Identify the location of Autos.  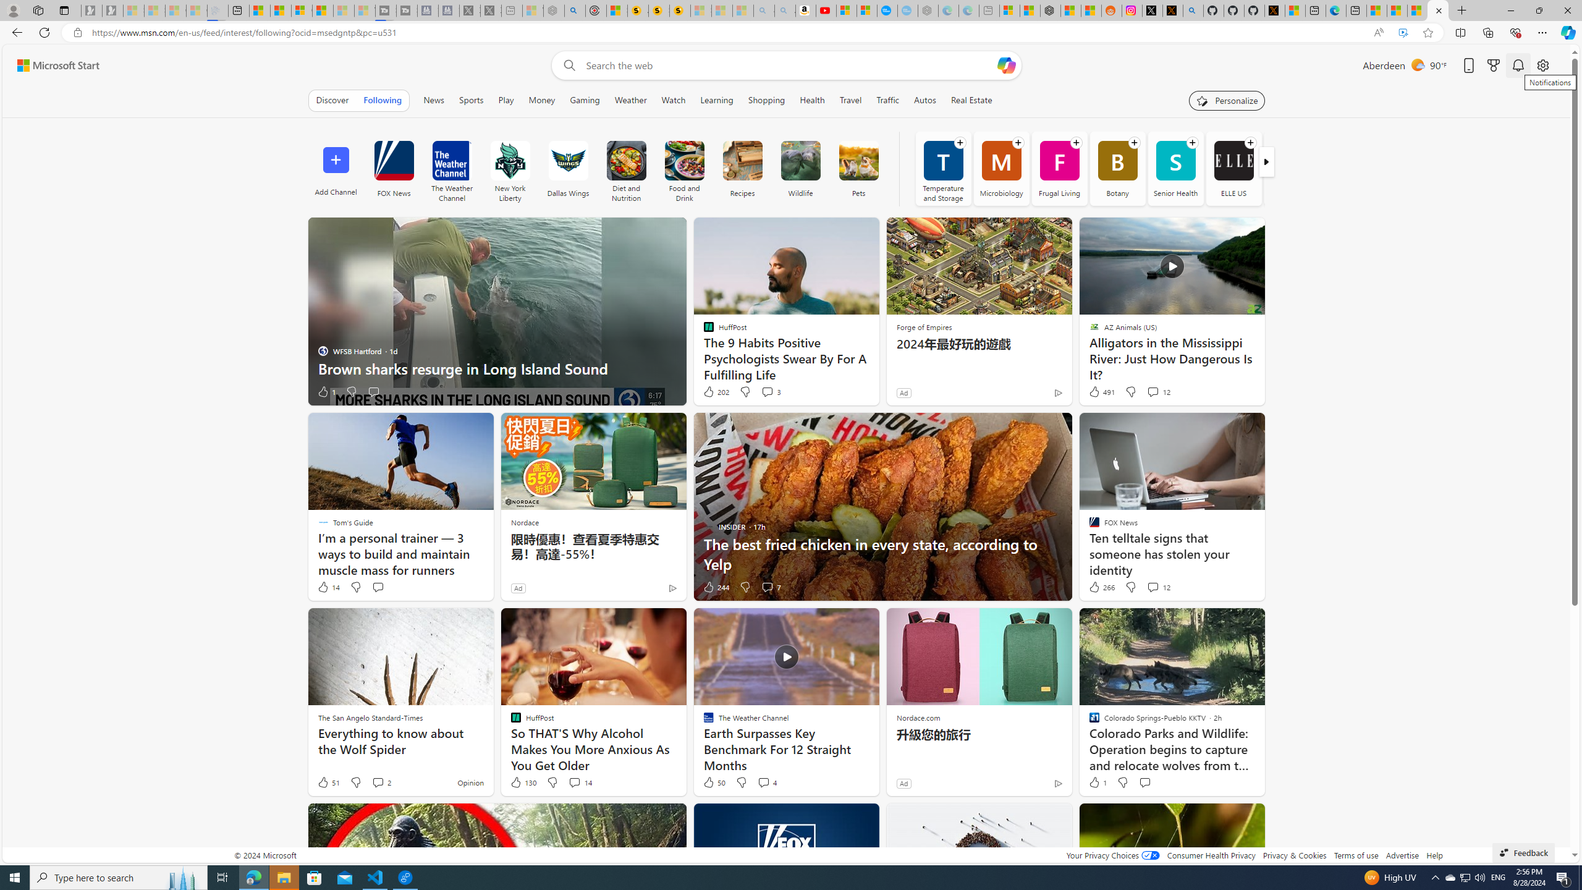
(924, 100).